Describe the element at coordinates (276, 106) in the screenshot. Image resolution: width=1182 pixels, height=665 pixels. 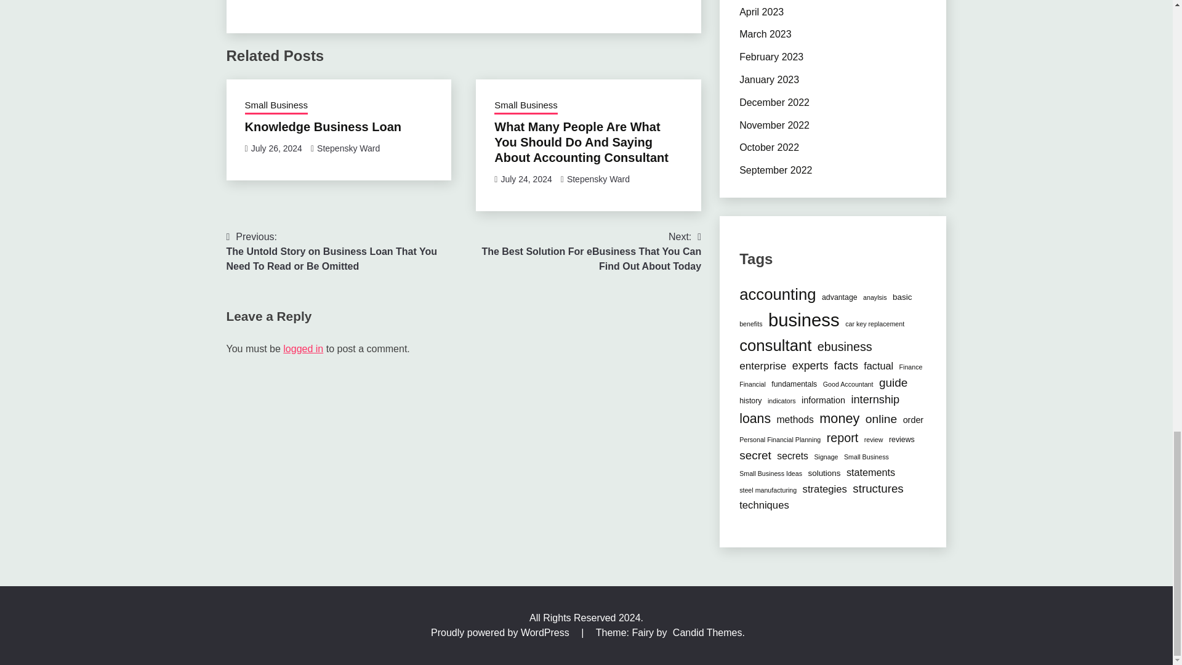
I see `Small Business` at that location.